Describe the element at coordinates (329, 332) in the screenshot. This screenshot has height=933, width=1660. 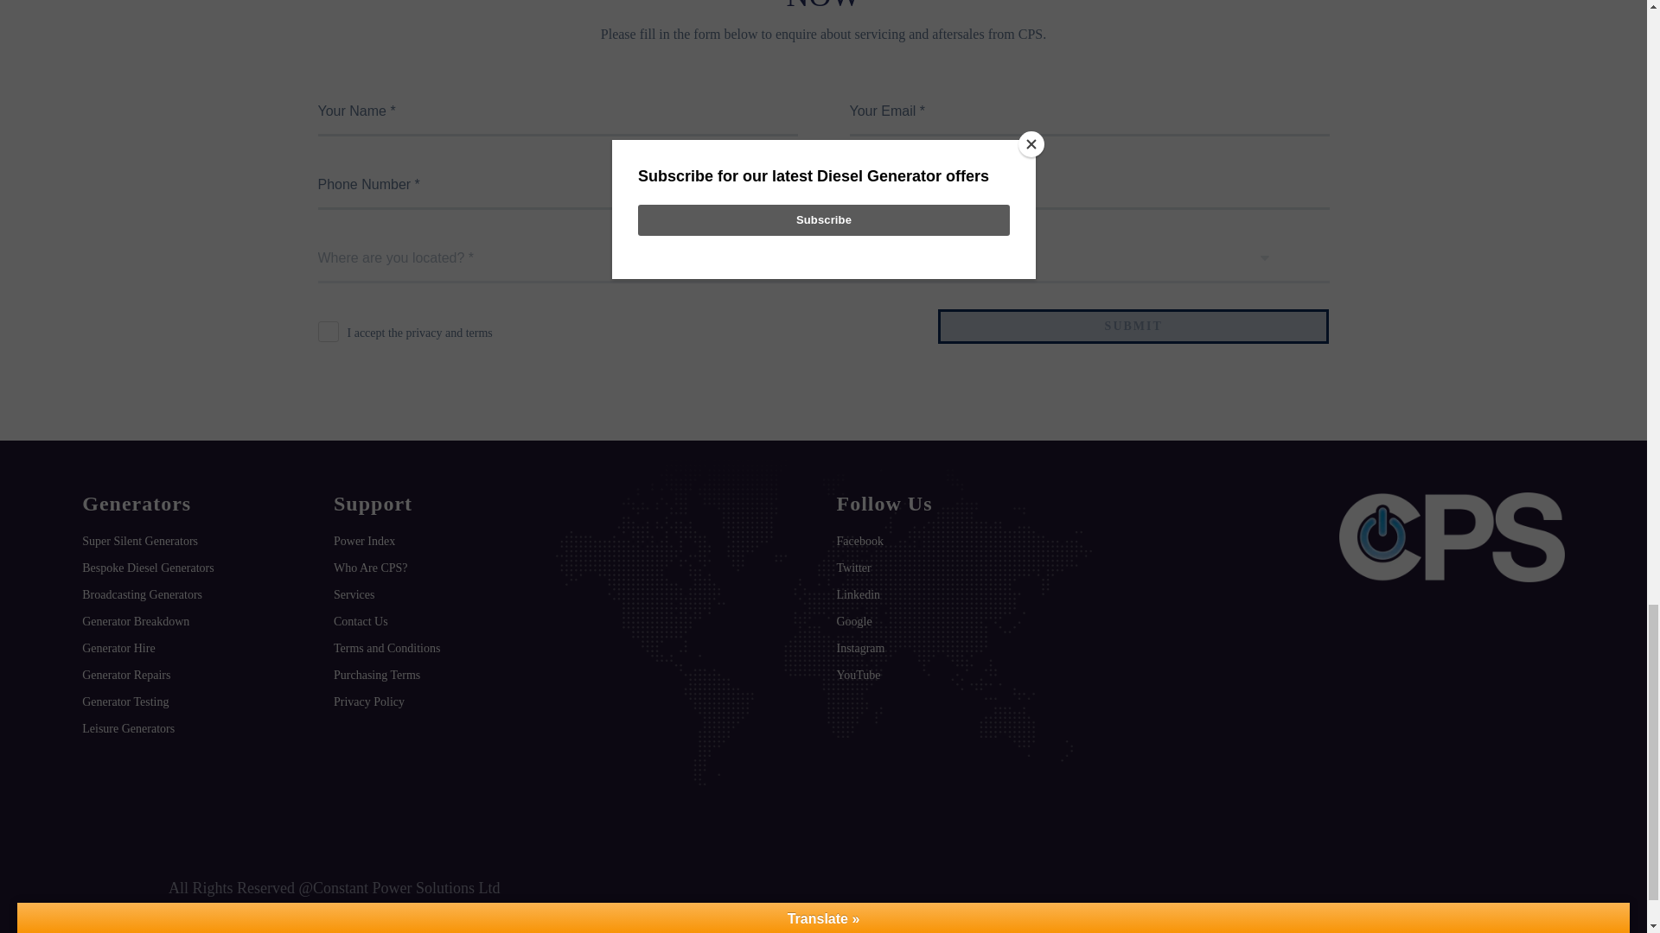
I see `1` at that location.